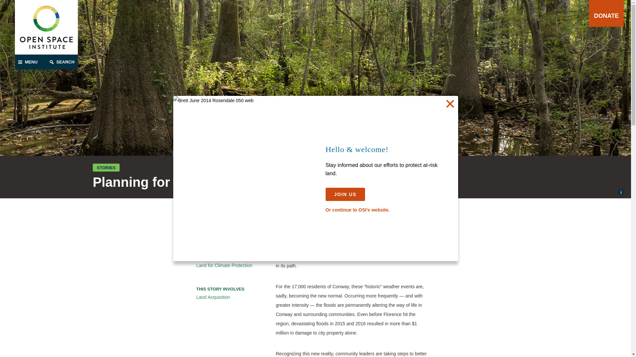 The height and width of the screenshot is (357, 636). What do you see at coordinates (30, 62) in the screenshot?
I see `MENU` at bounding box center [30, 62].